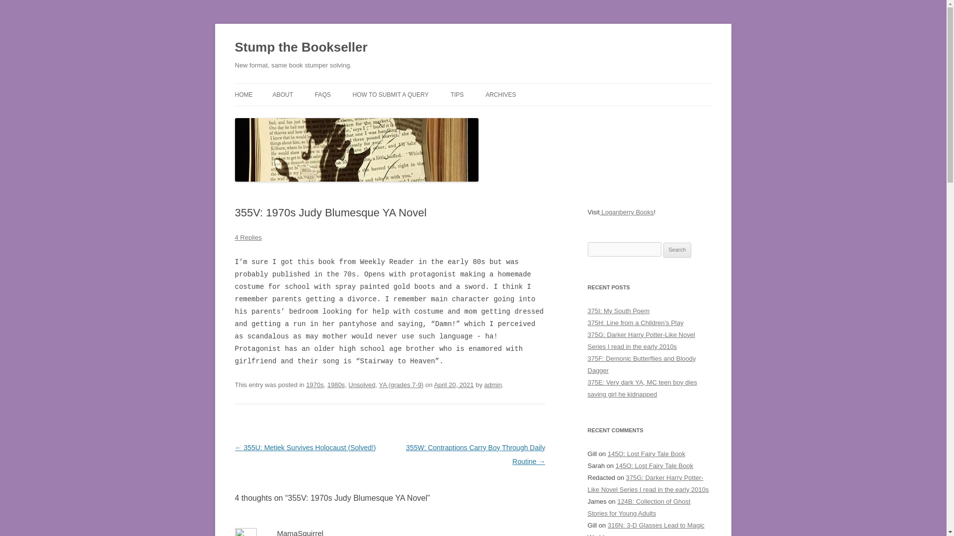  What do you see at coordinates (492, 385) in the screenshot?
I see `admin` at bounding box center [492, 385].